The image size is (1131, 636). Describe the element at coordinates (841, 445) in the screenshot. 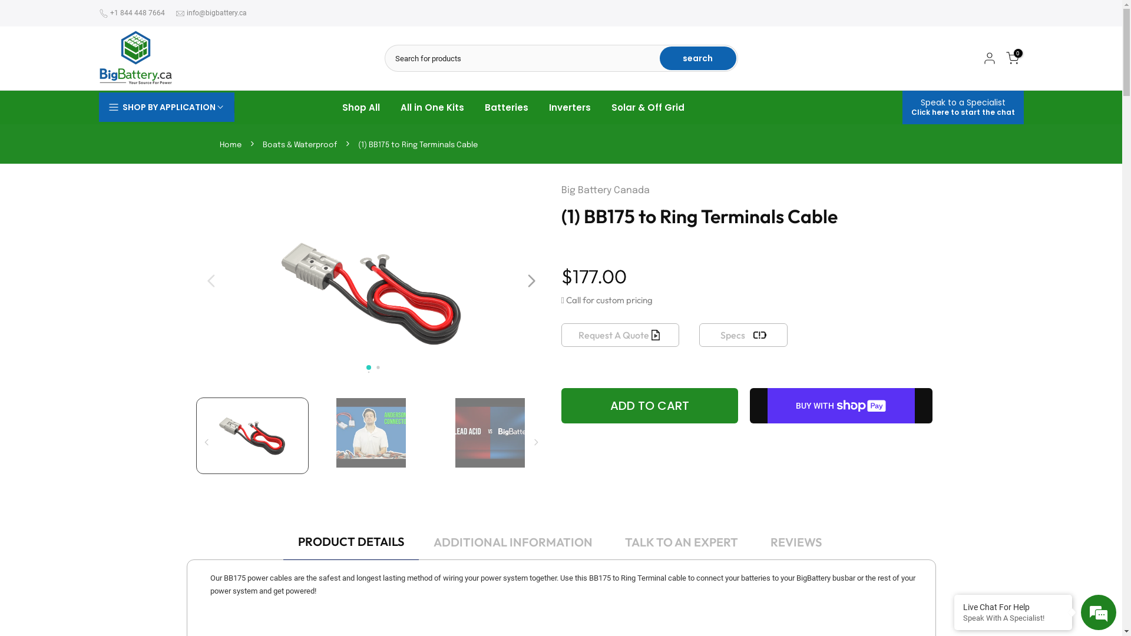

I see `More payment options` at that location.